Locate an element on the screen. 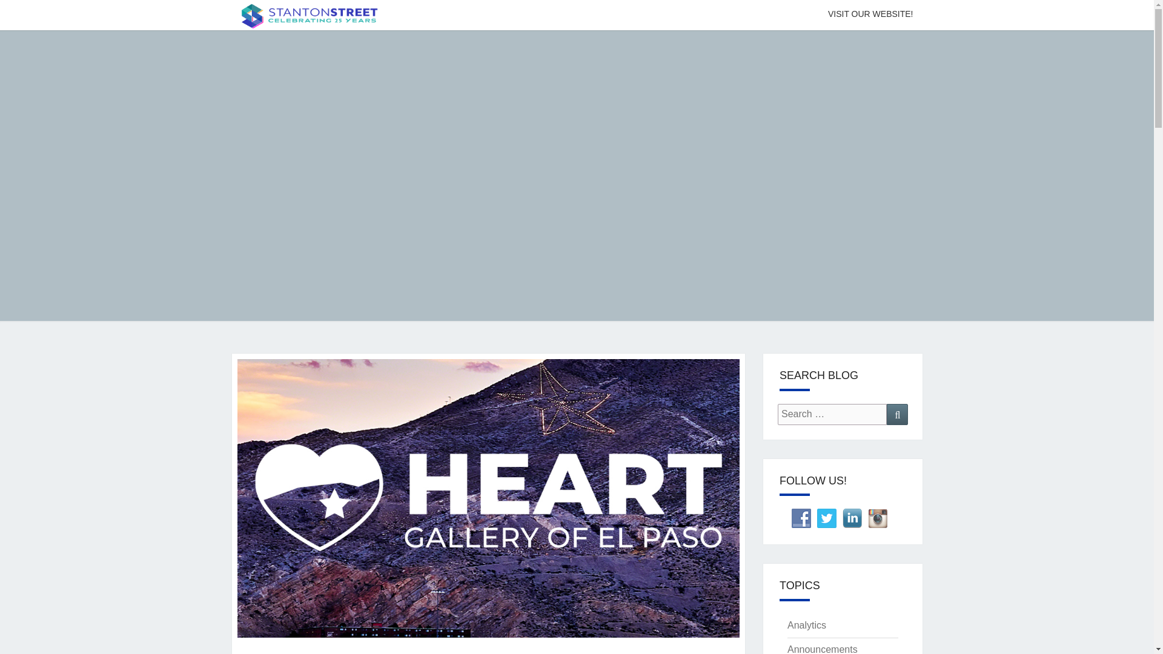 Image resolution: width=1163 pixels, height=654 pixels. Search for: is located at coordinates (832, 414).